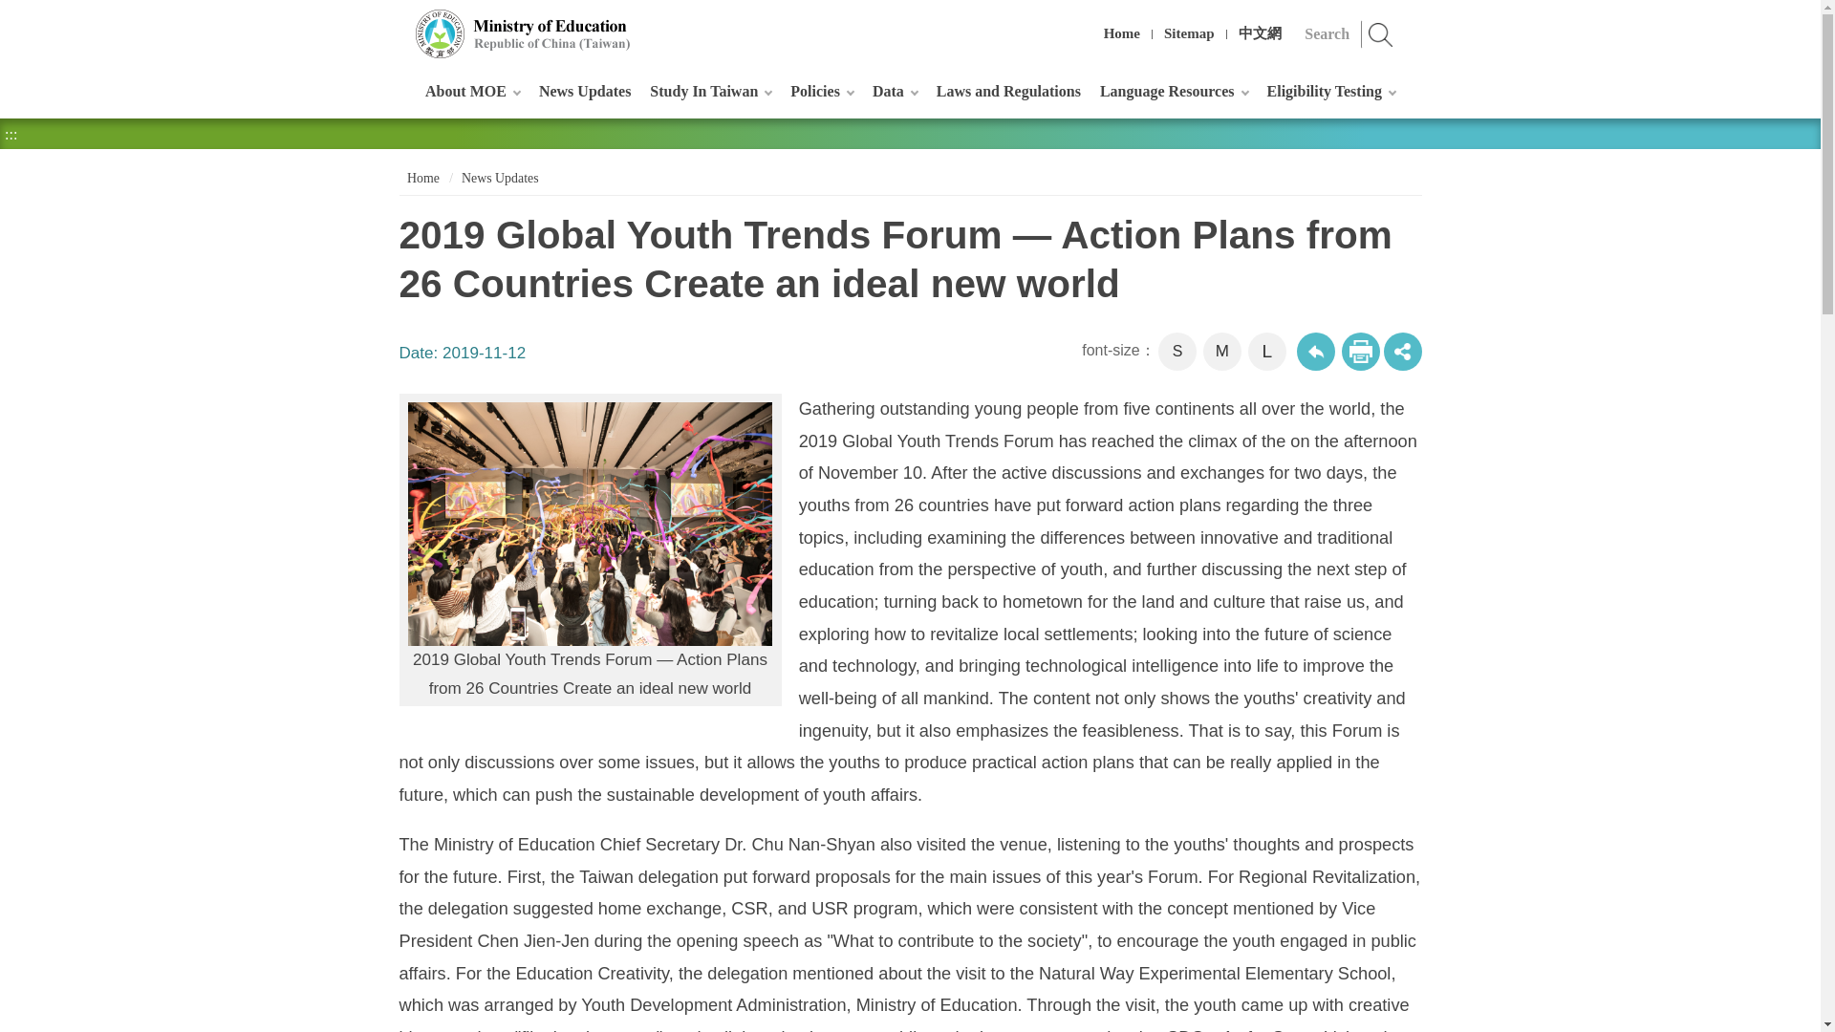 The width and height of the screenshot is (1835, 1032). I want to click on News Updates, so click(585, 91).